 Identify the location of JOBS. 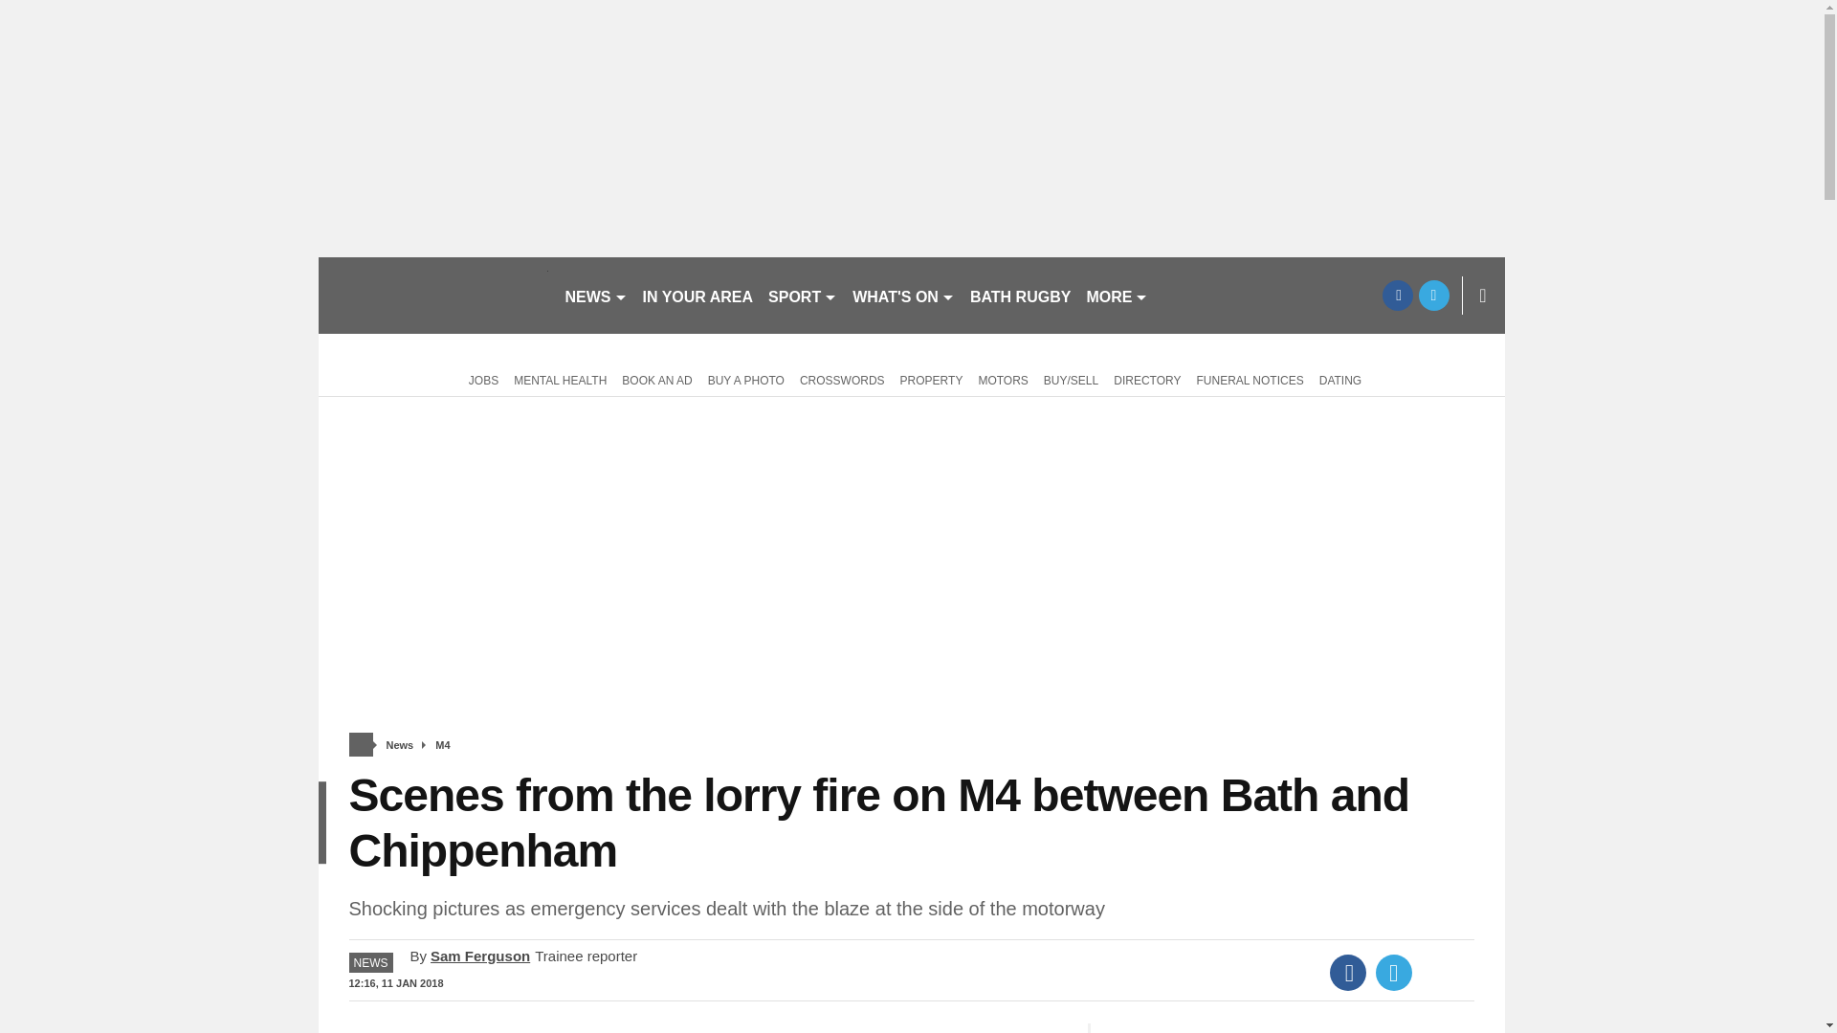
(480, 379).